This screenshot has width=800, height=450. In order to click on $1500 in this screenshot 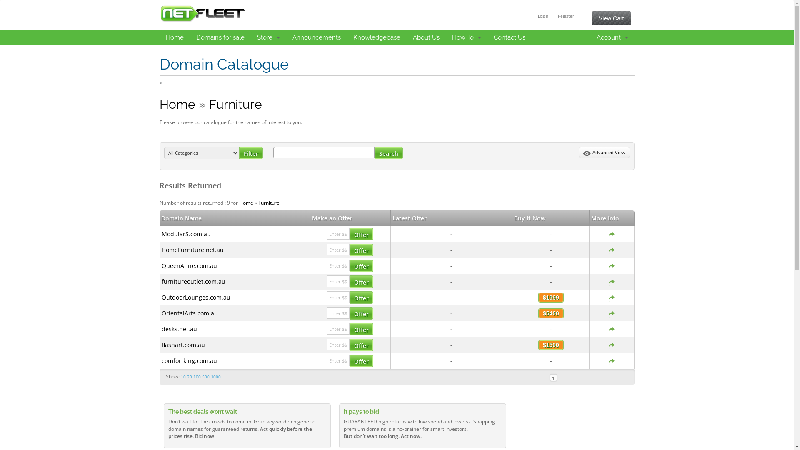, I will do `click(551, 345)`.